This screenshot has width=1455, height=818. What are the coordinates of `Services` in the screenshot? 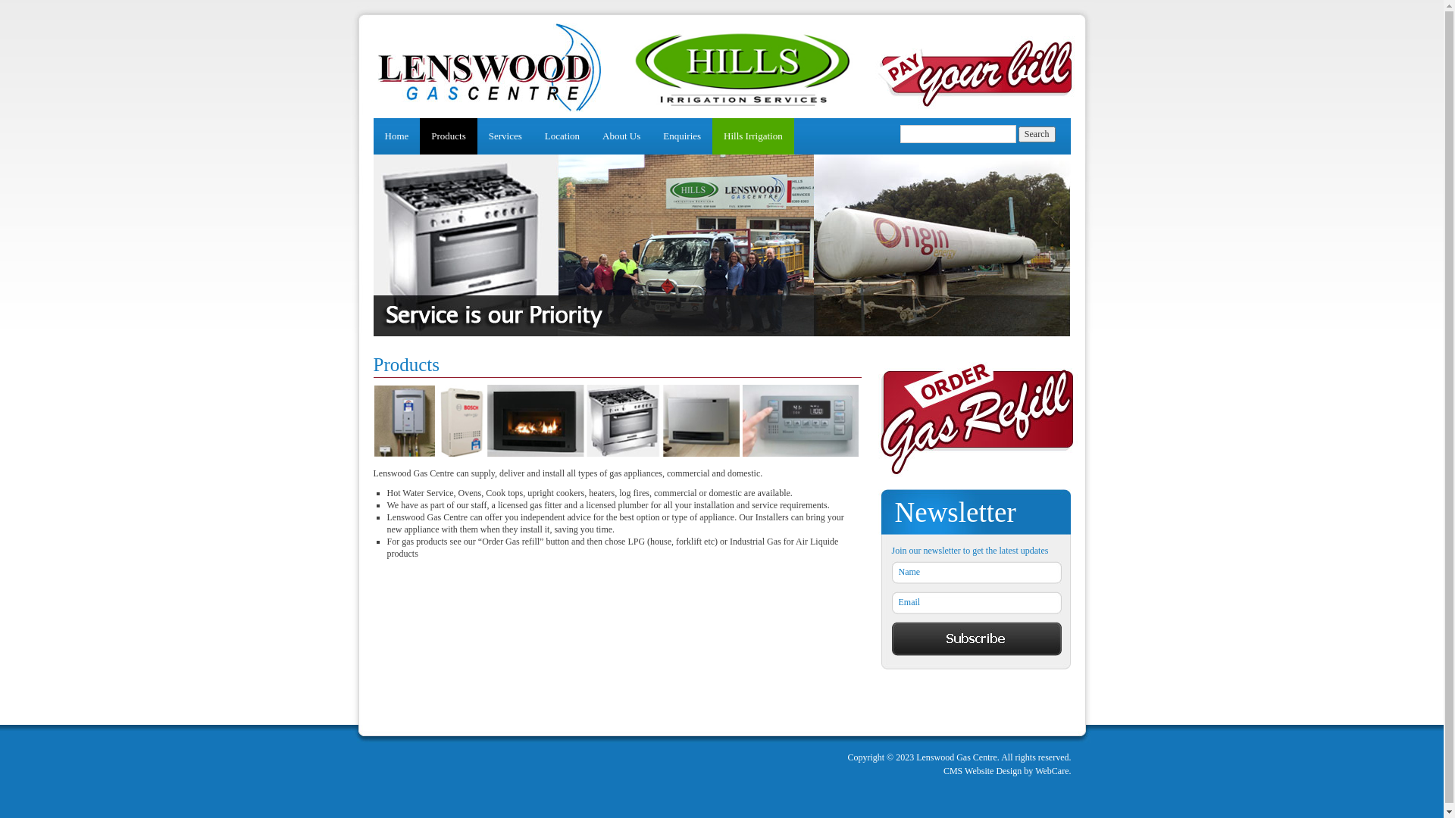 It's located at (505, 136).